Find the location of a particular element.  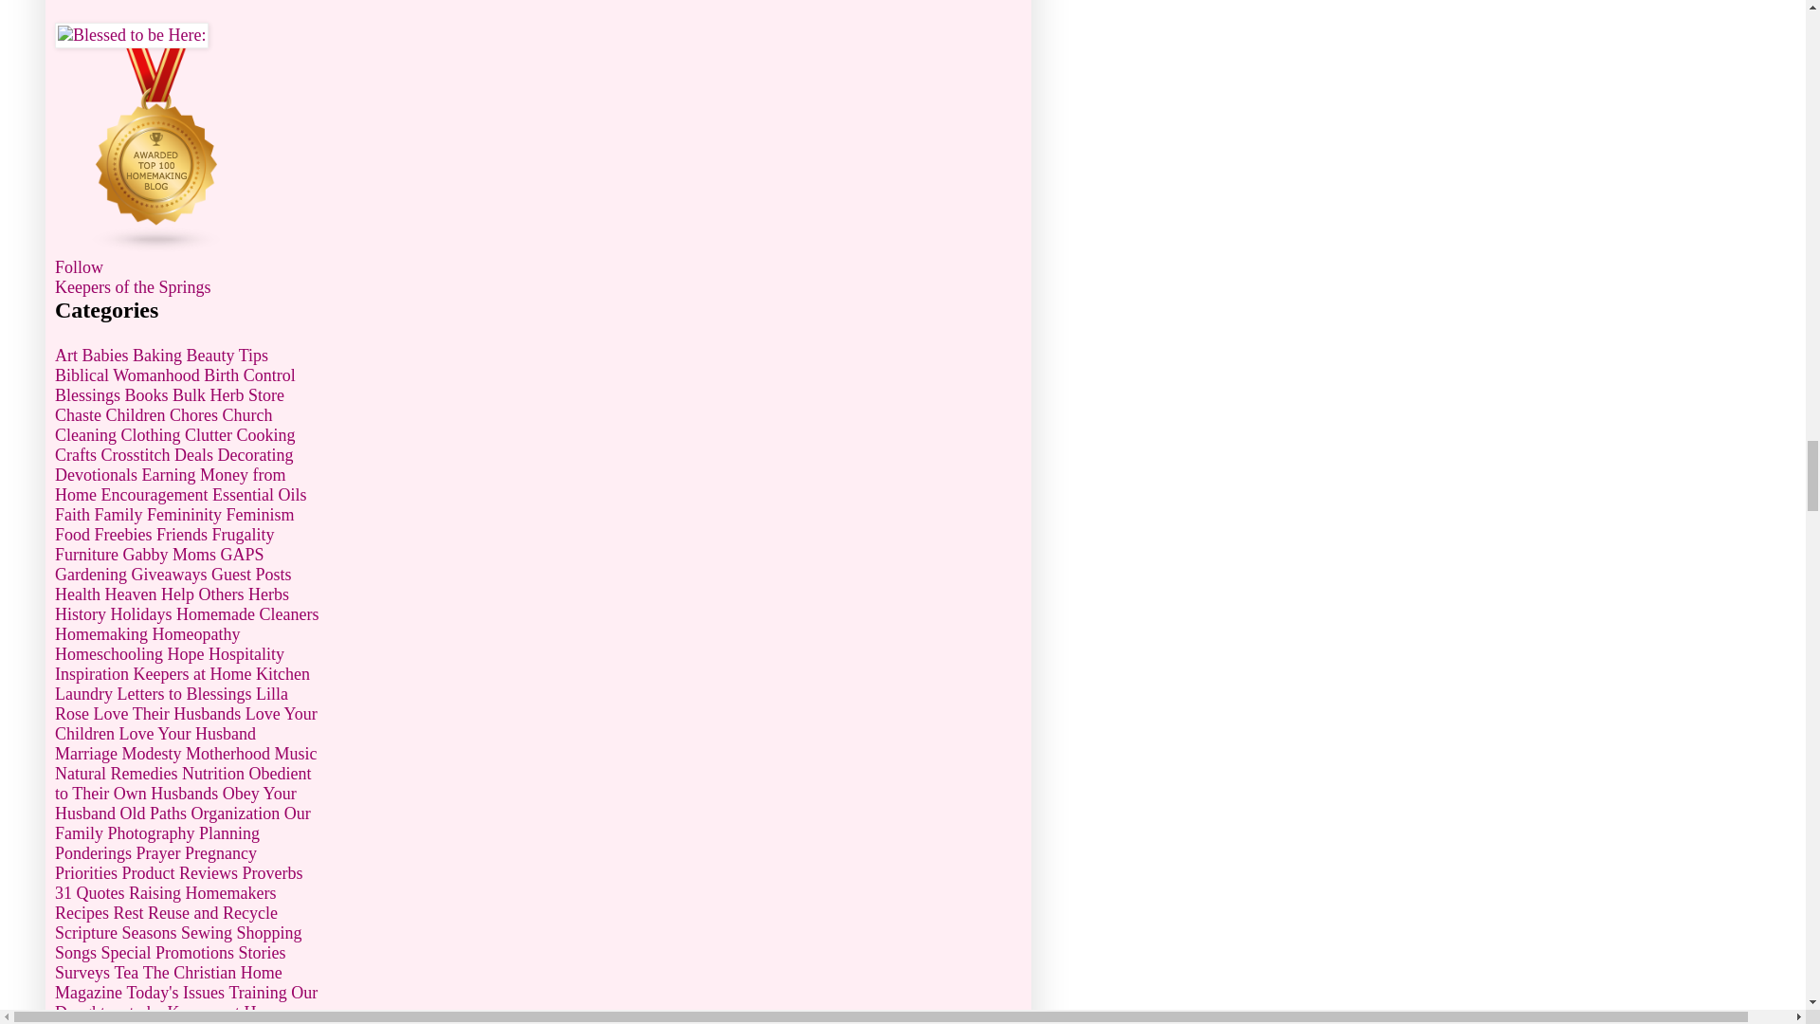

Homemaking blogs is located at coordinates (157, 247).